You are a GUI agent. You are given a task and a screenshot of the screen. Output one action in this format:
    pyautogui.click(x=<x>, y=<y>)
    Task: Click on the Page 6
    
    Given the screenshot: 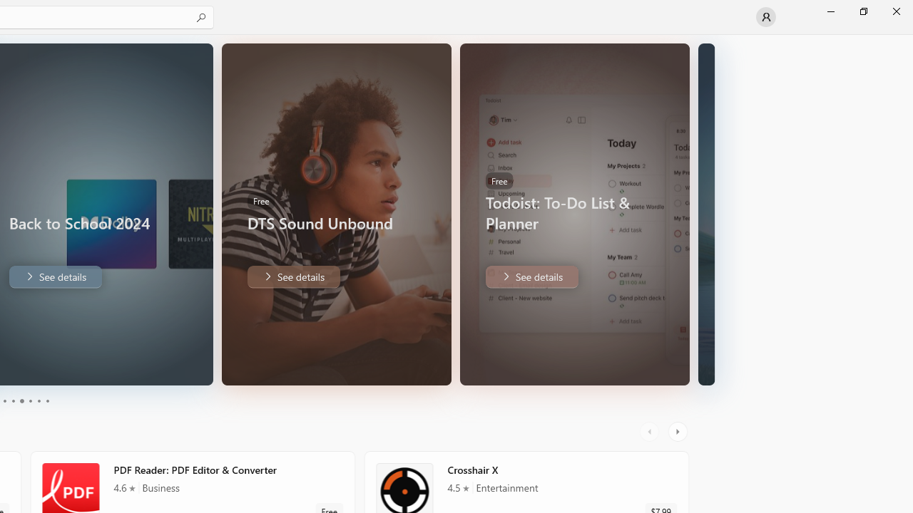 What is the action you would take?
    pyautogui.click(x=47, y=400)
    